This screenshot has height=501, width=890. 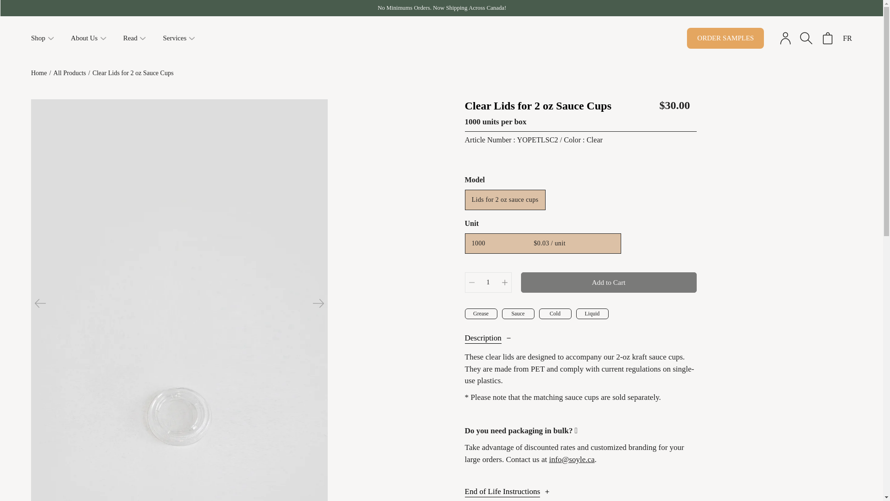 What do you see at coordinates (131, 38) in the screenshot?
I see `Read` at bounding box center [131, 38].